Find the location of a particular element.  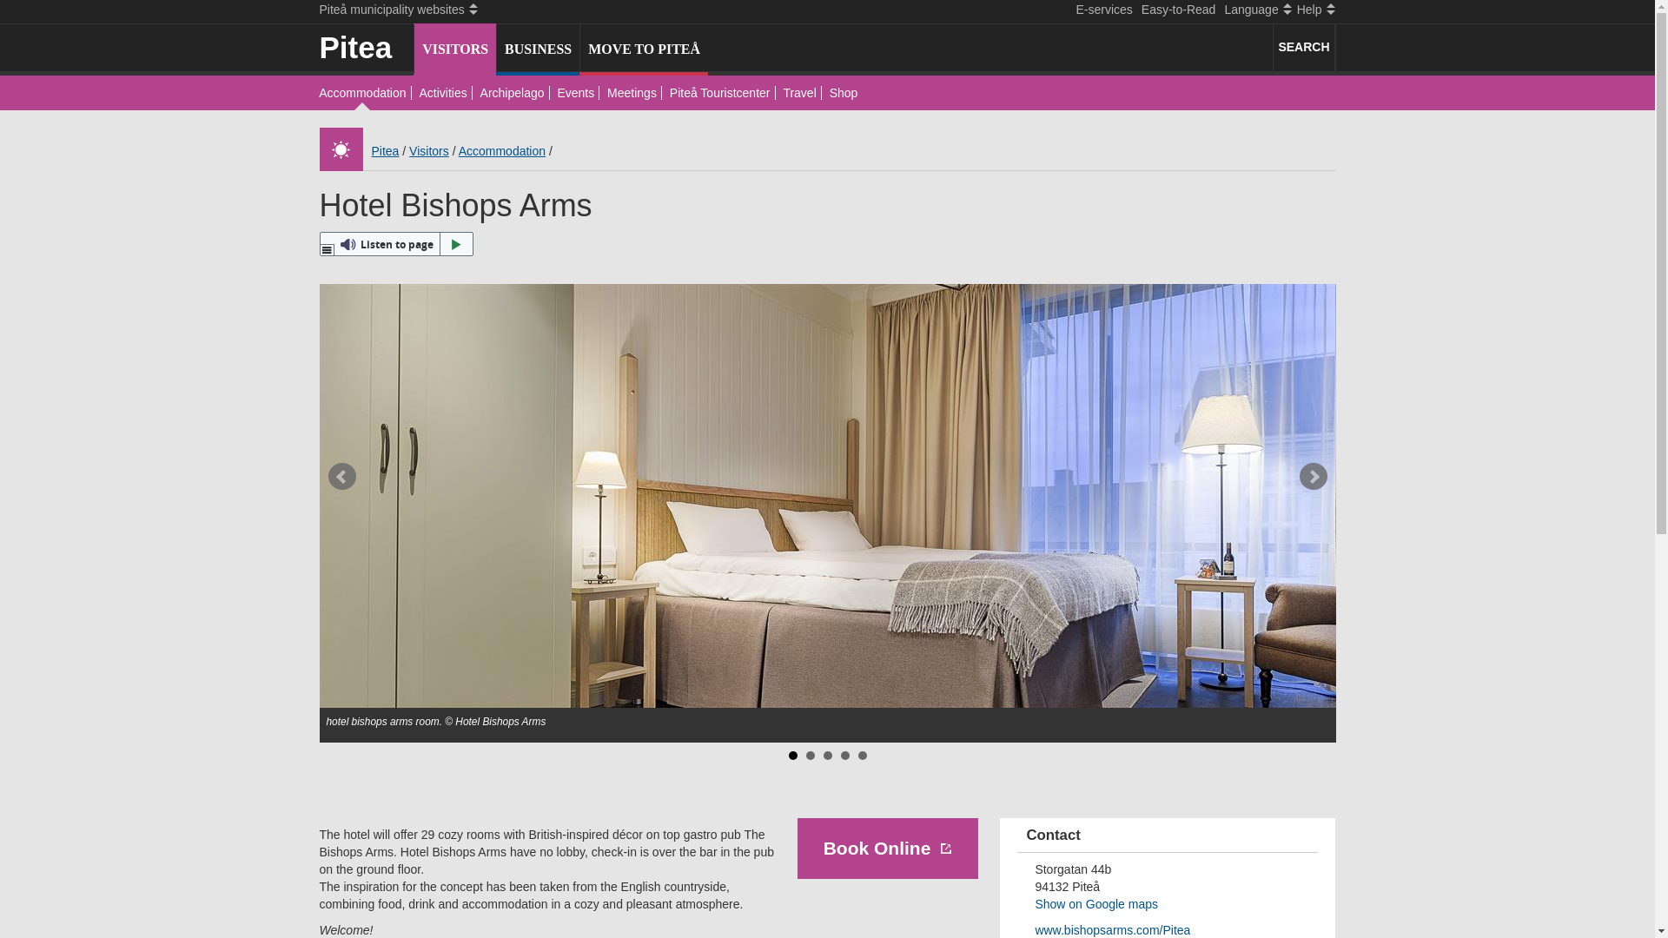

Easy-to-Read is located at coordinates (1178, 10).